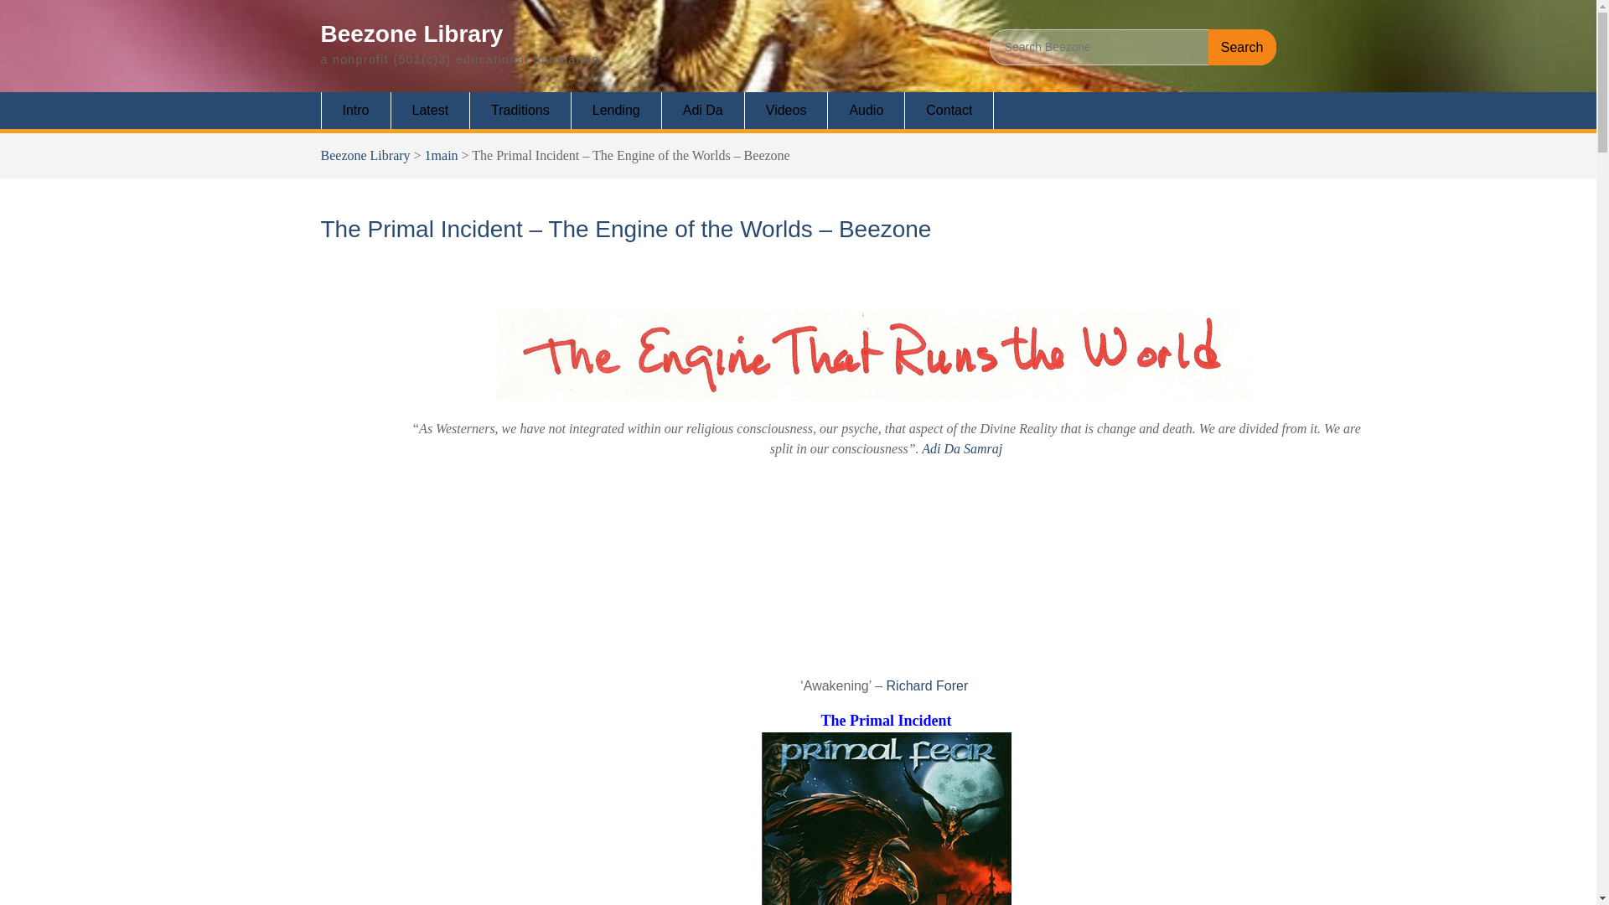  I want to click on Beezone Library, so click(411, 34).